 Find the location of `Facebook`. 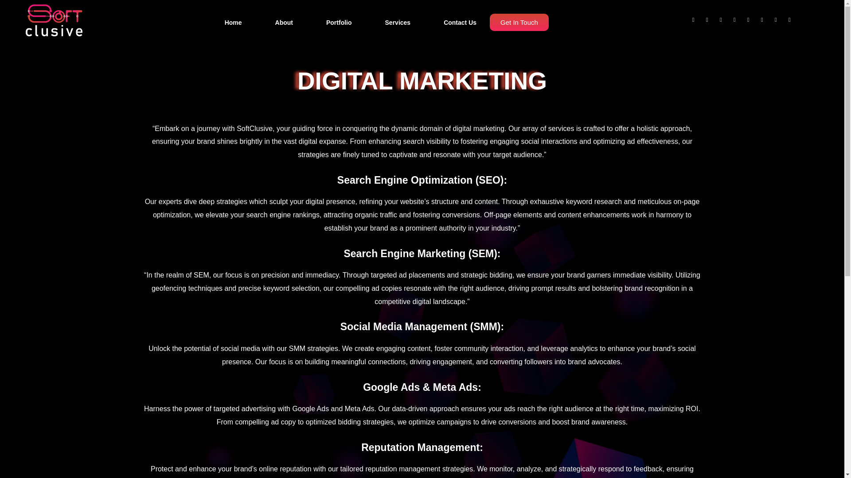

Facebook is located at coordinates (696, 22).